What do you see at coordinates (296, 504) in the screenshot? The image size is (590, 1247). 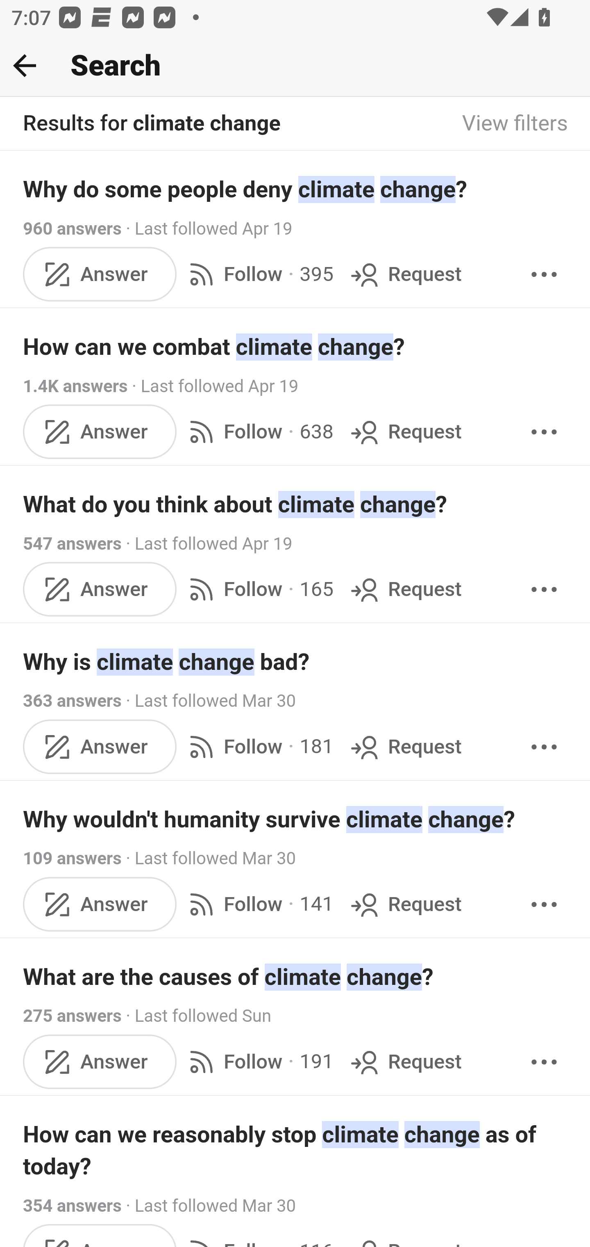 I see `What do you think about climate change?` at bounding box center [296, 504].